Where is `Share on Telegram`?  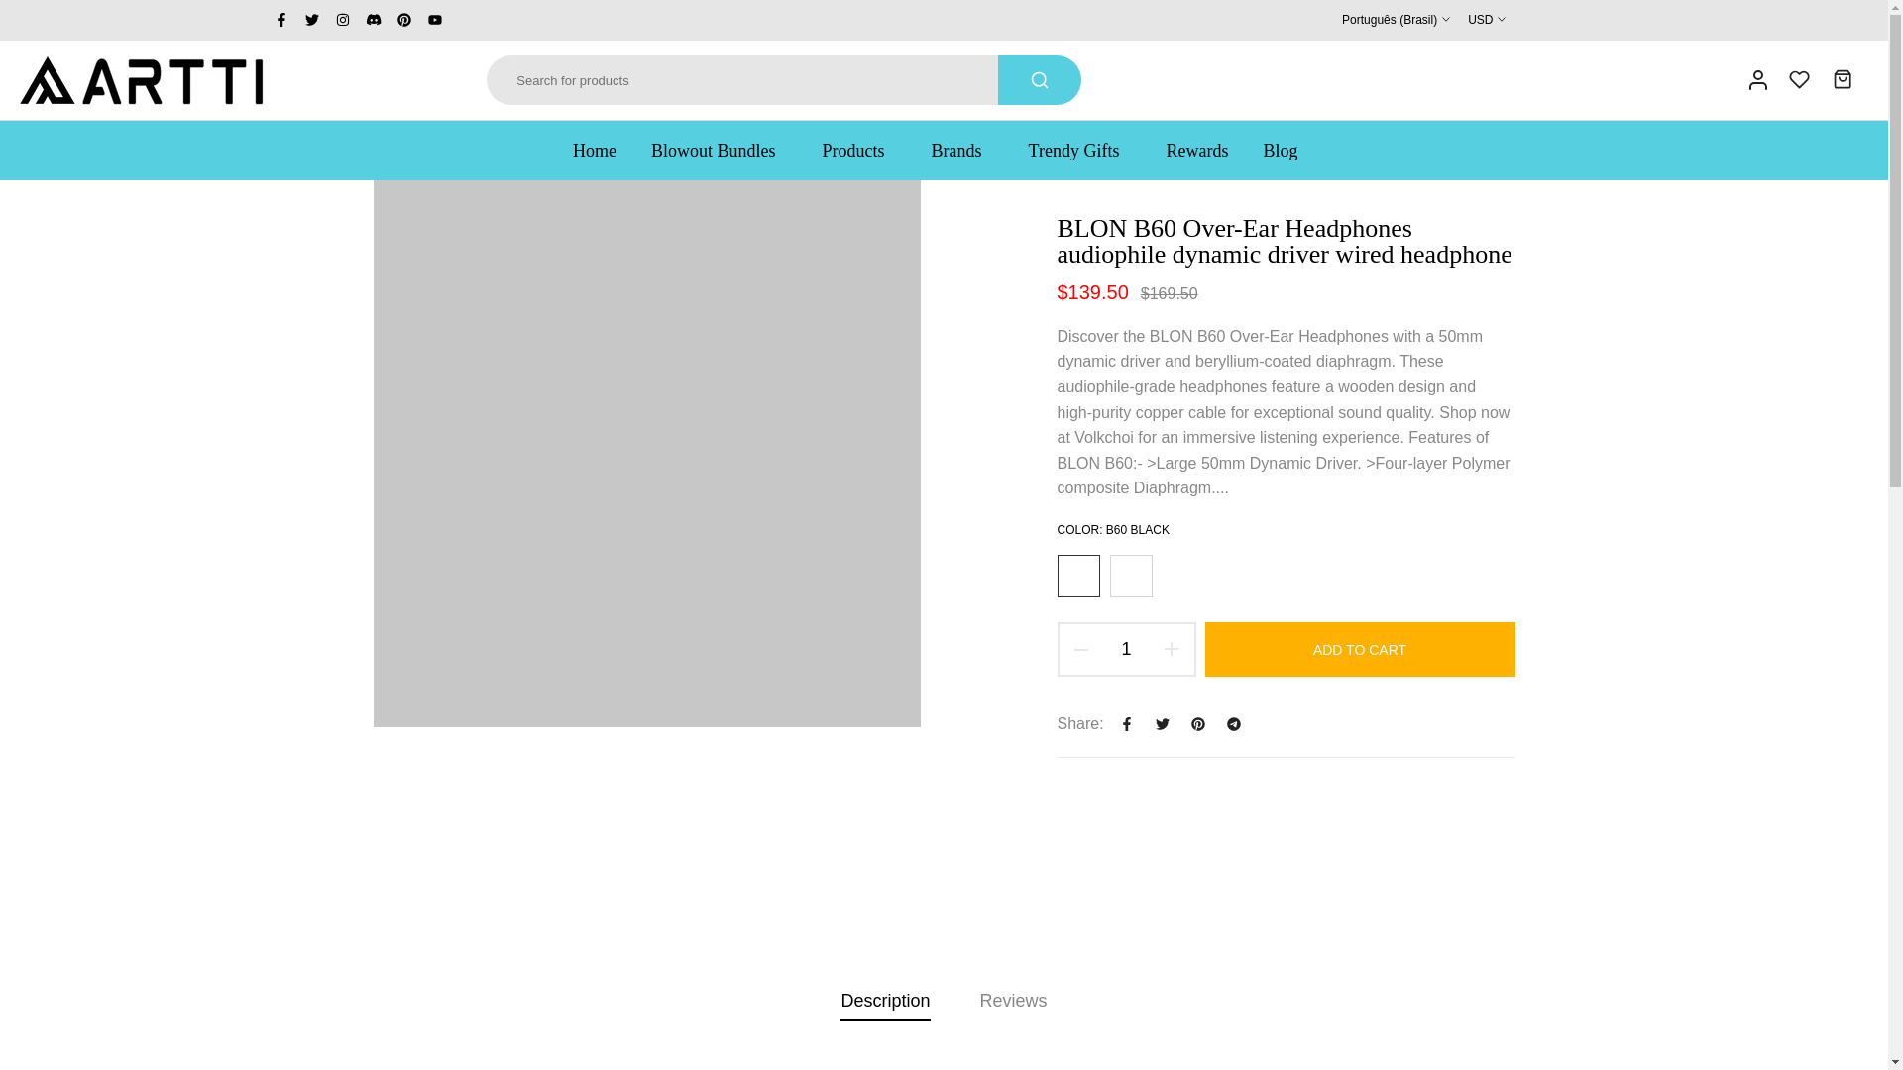
Share on Telegram is located at coordinates (1233, 723).